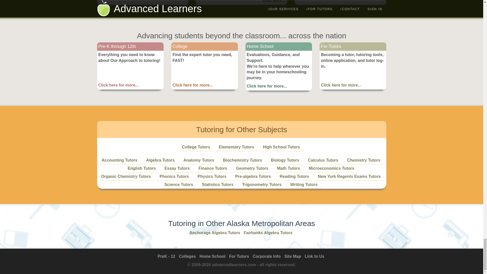  What do you see at coordinates (323, 160) in the screenshot?
I see `Calculus Tutors` at bounding box center [323, 160].